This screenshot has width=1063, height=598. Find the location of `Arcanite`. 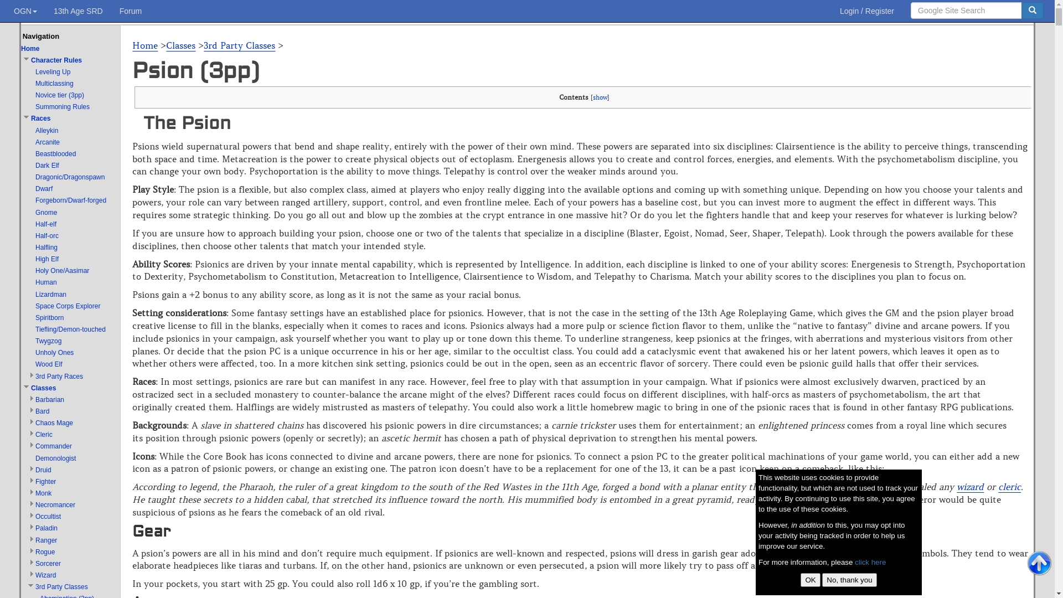

Arcanite is located at coordinates (48, 142).